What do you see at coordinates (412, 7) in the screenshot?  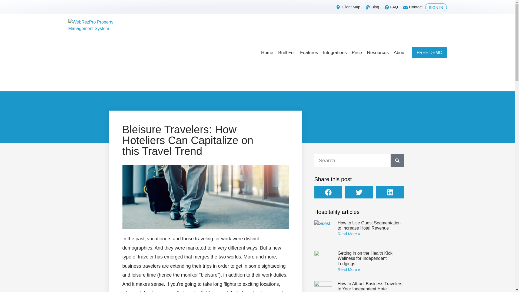 I see `Contact` at bounding box center [412, 7].